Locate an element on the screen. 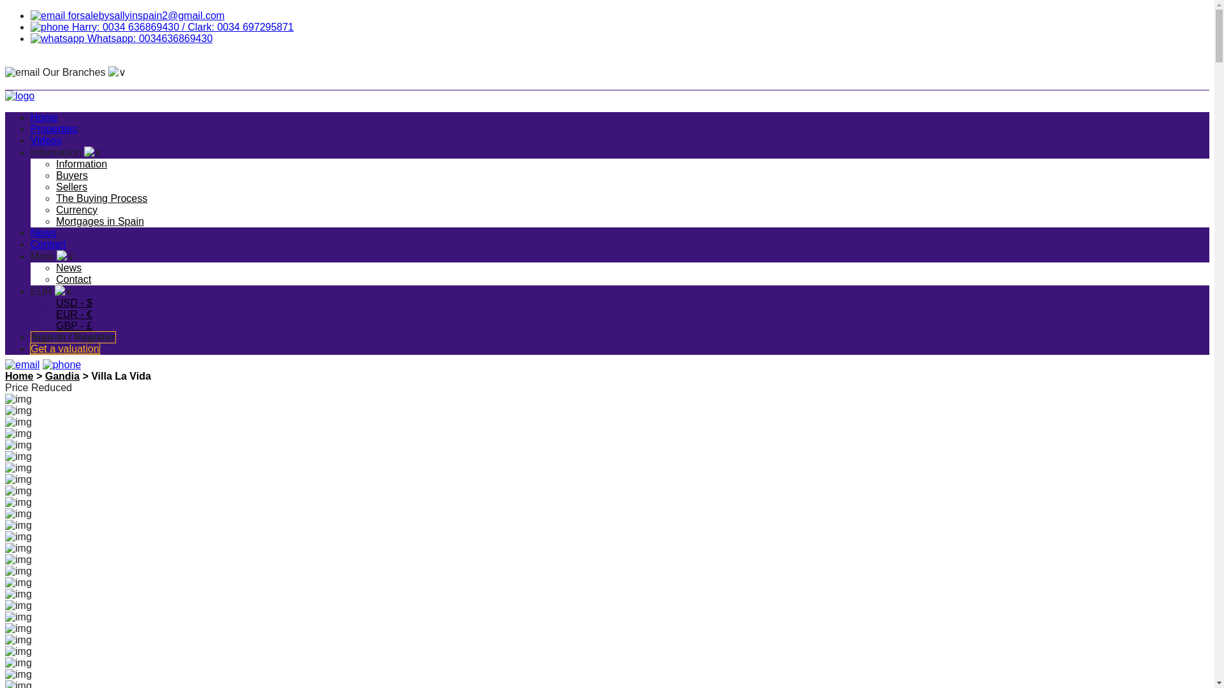 The height and width of the screenshot is (688, 1224). Contact is located at coordinates (48, 244).